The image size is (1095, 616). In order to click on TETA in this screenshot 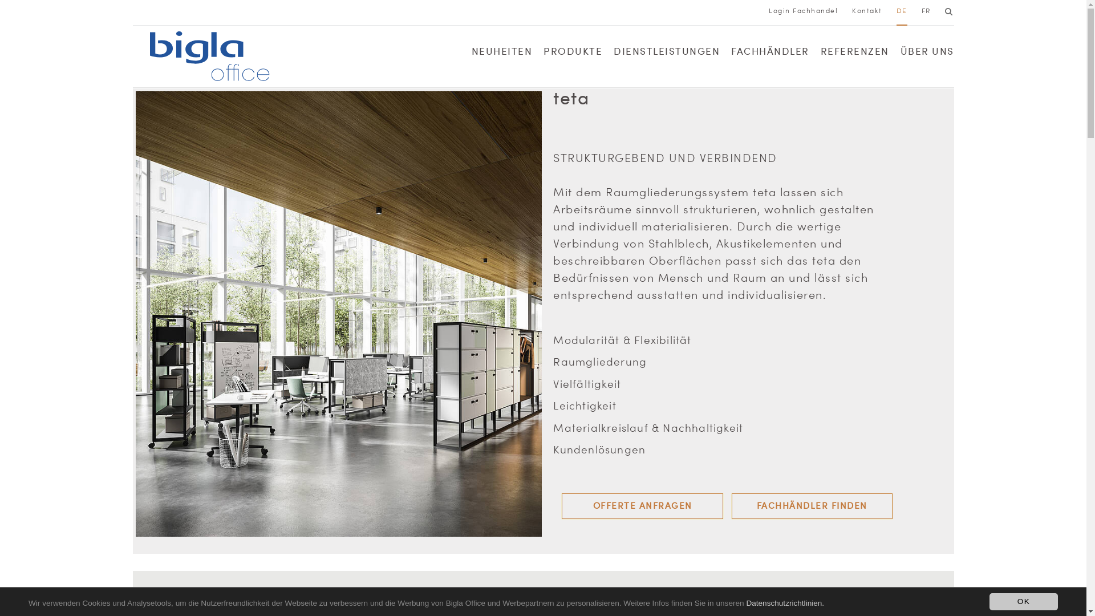, I will do `click(455, 13)`.